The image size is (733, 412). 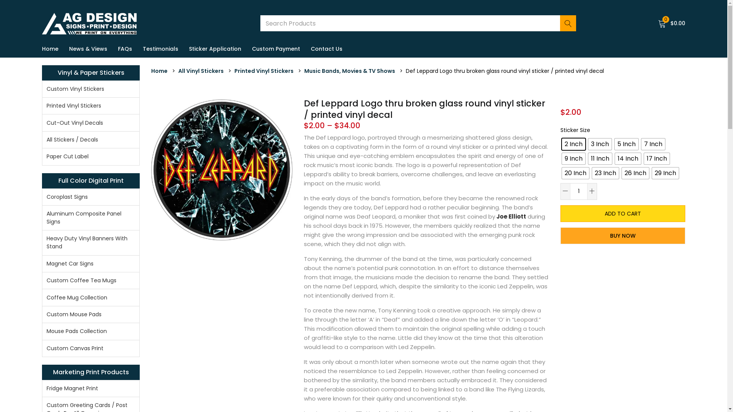 What do you see at coordinates (91, 89) in the screenshot?
I see `Custom Vinyl Stickers` at bounding box center [91, 89].